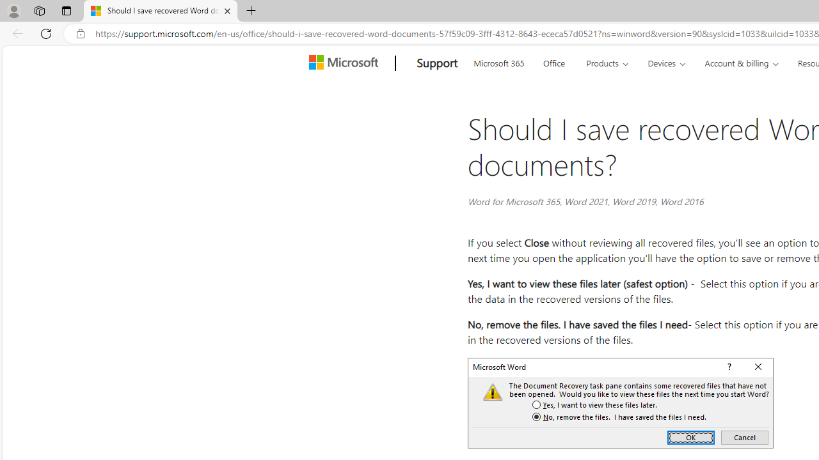 This screenshot has height=460, width=819. What do you see at coordinates (227, 10) in the screenshot?
I see `Close tab` at bounding box center [227, 10].